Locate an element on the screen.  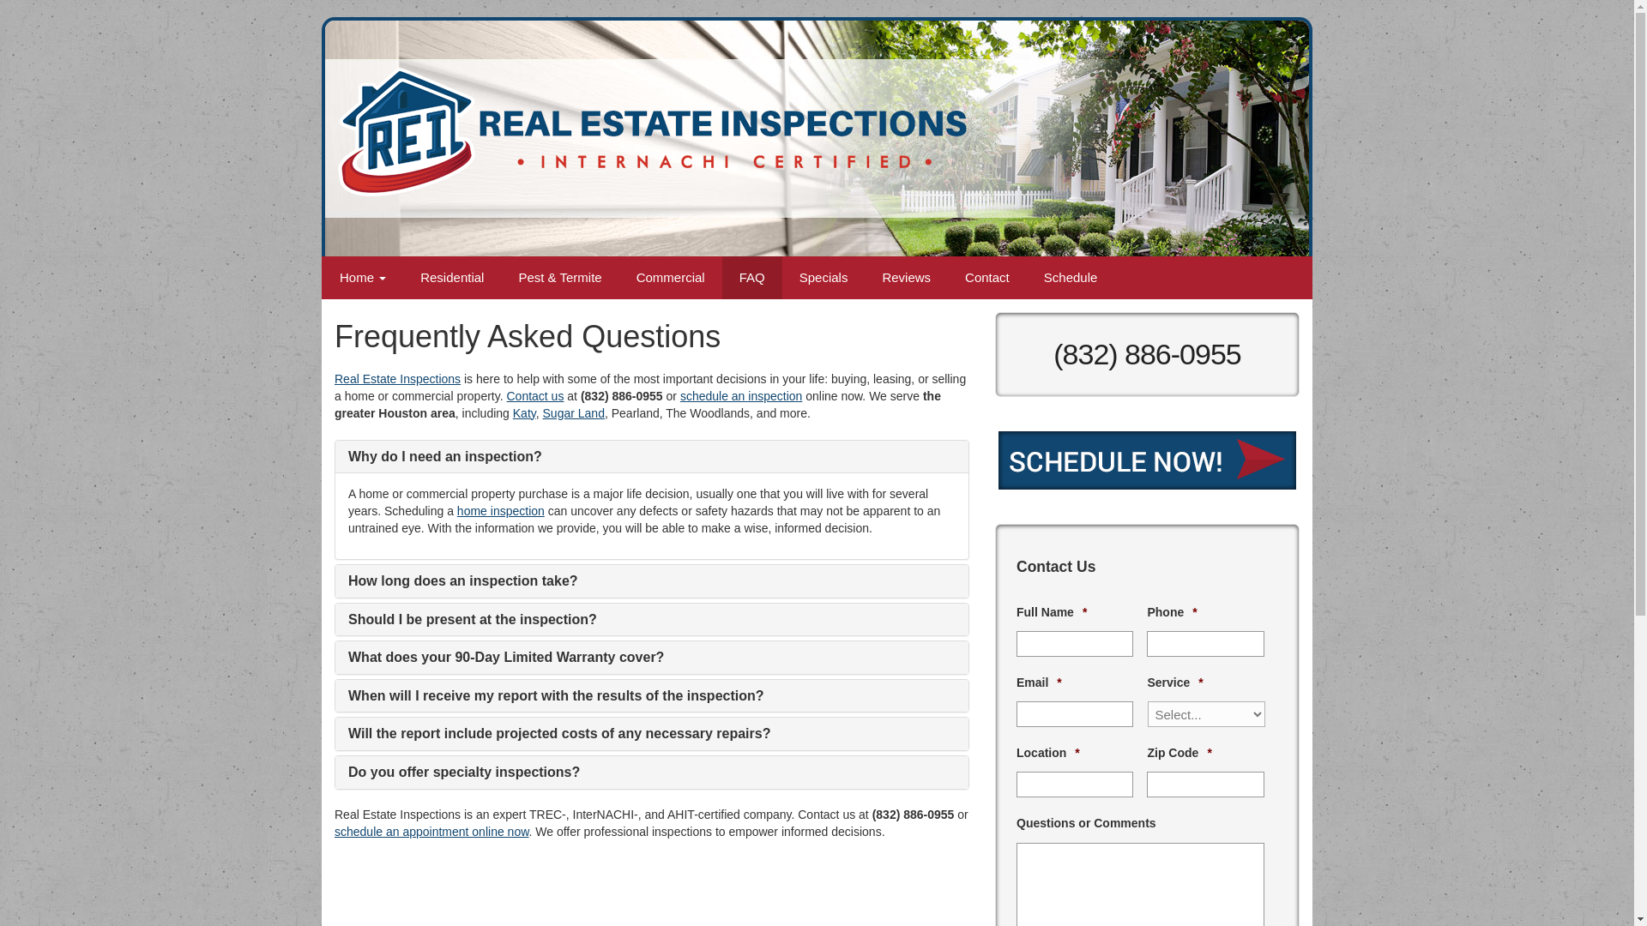
Frequently Asked Questions is located at coordinates (752, 278).